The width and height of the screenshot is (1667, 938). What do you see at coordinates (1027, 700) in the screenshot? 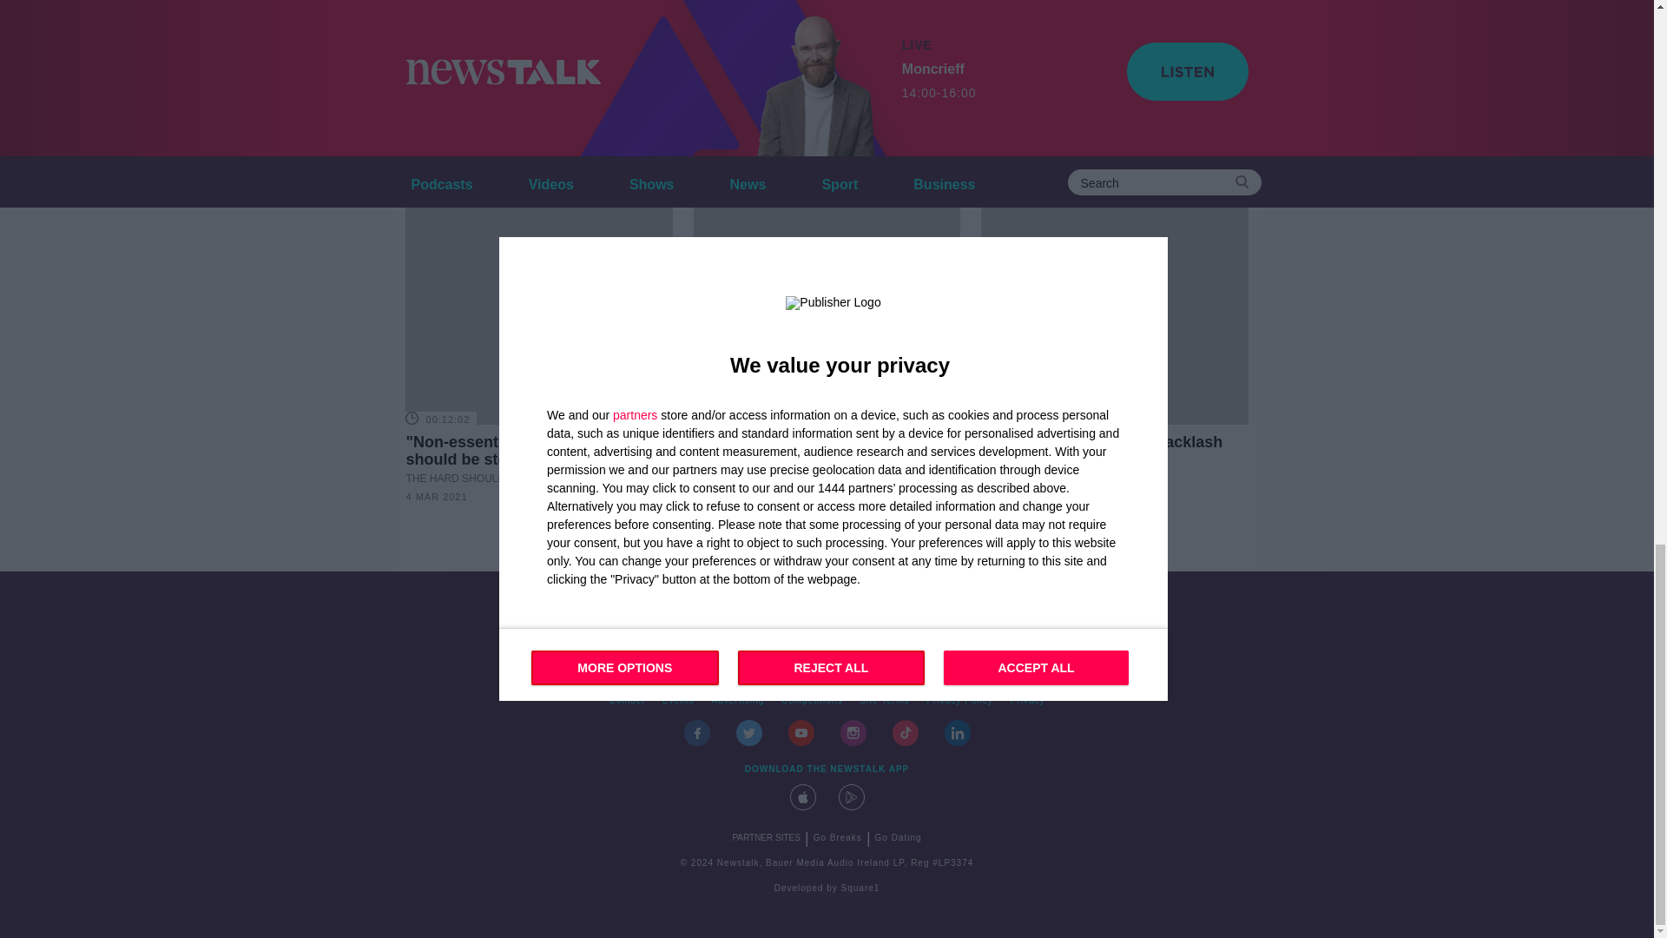
I see `Privacy` at bounding box center [1027, 700].